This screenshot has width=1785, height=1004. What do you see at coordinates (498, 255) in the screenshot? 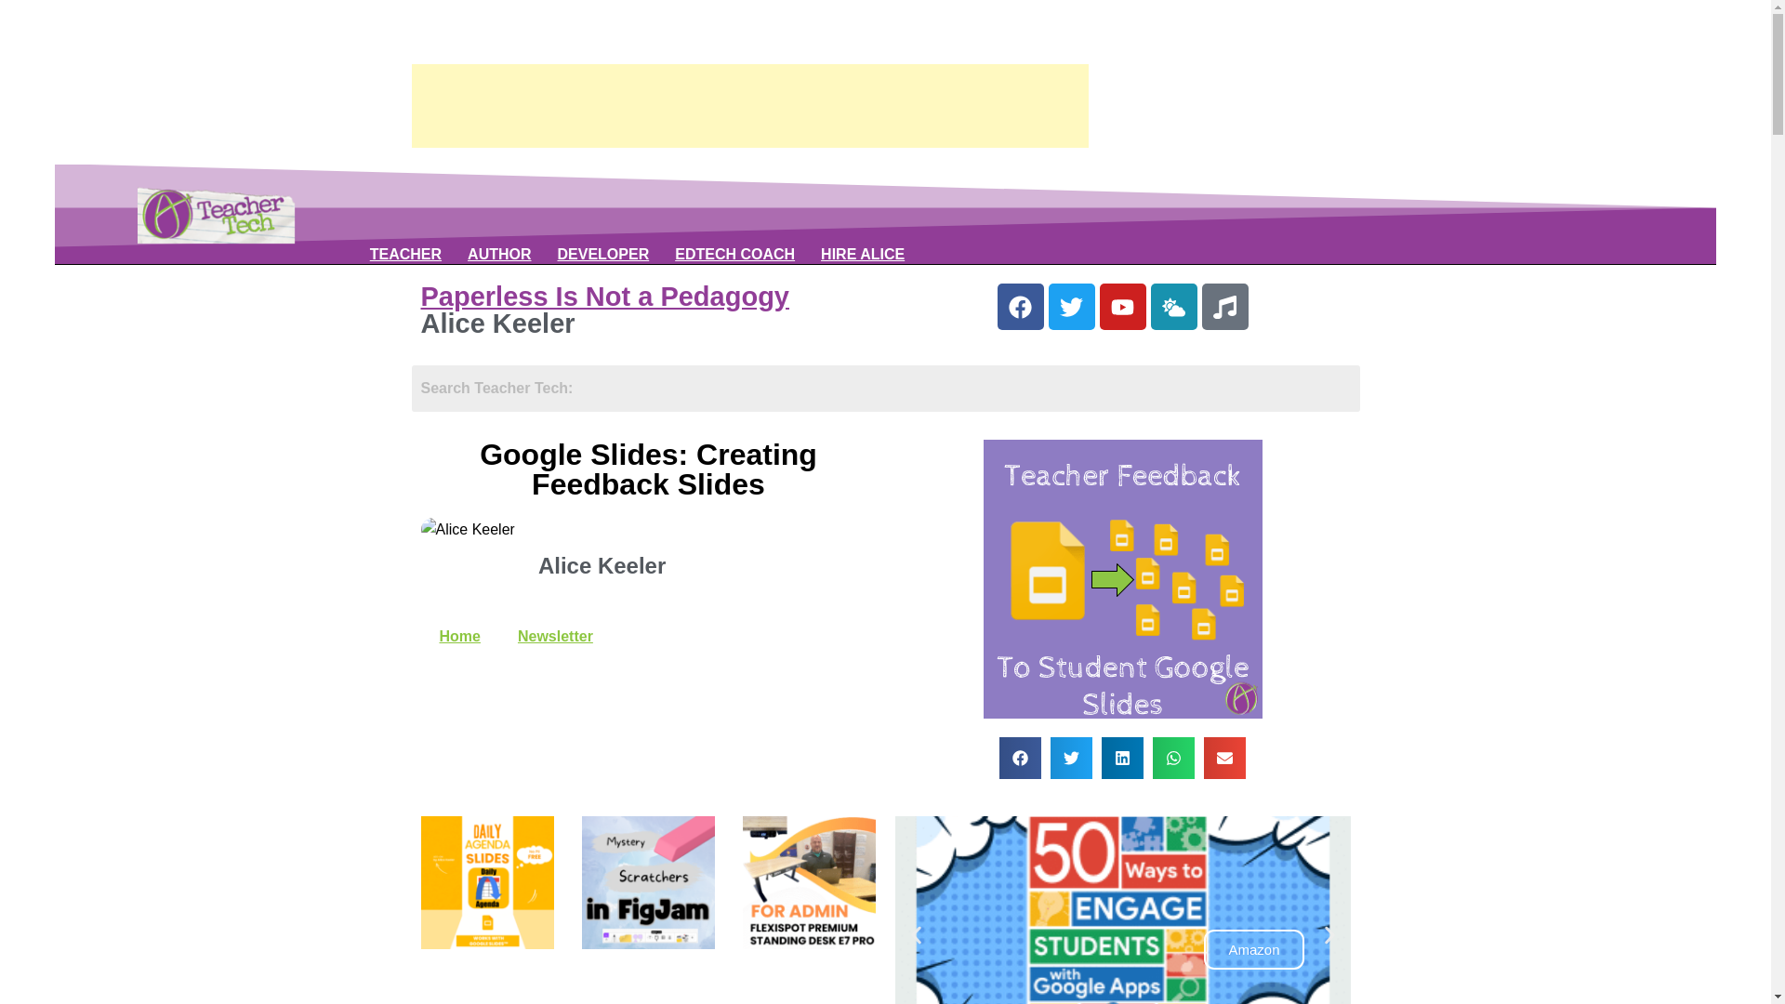
I see `Books` at bounding box center [498, 255].